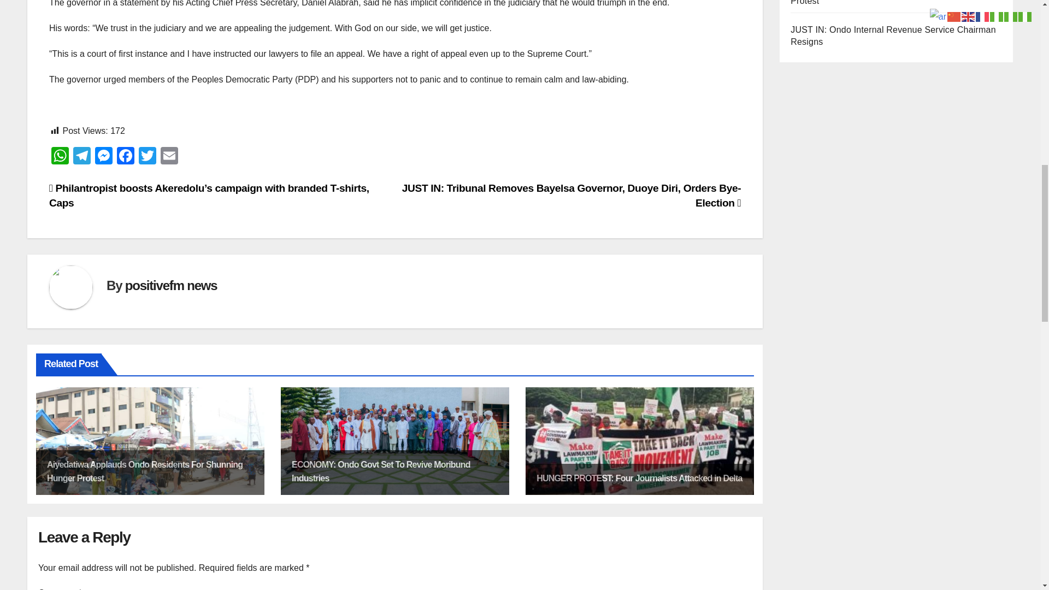  I want to click on Email, so click(169, 156).